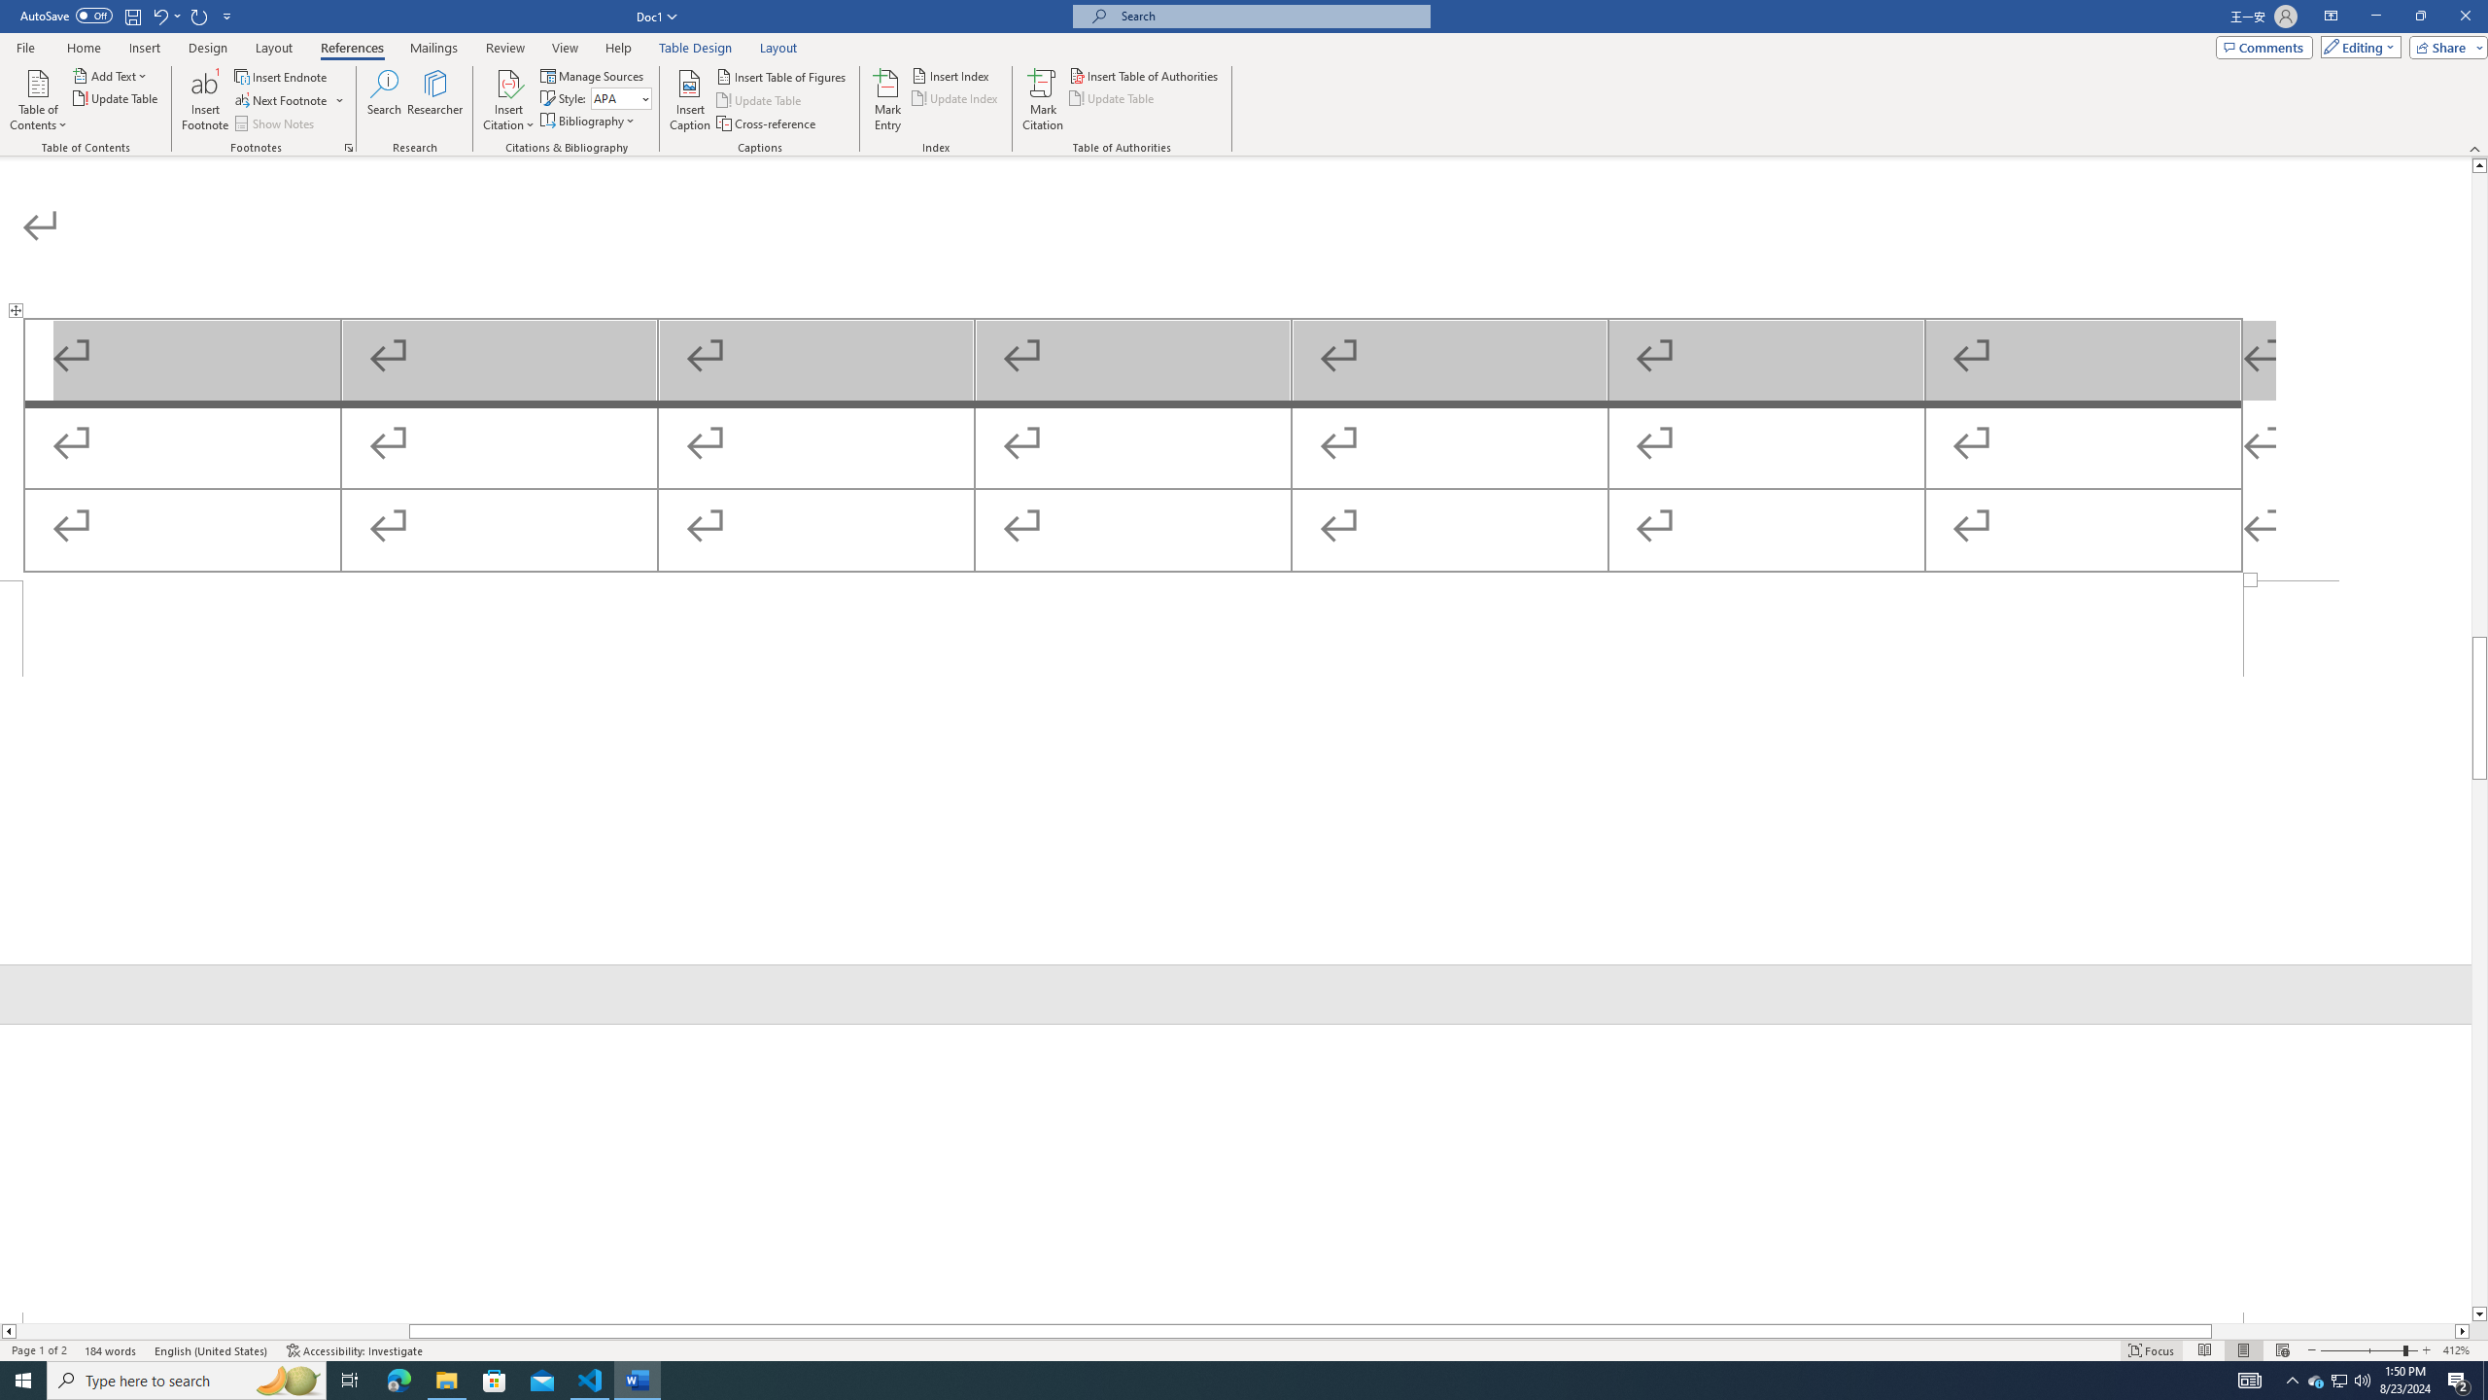 The width and height of the screenshot is (2488, 1400). I want to click on Page 1 content, so click(1235, 368).